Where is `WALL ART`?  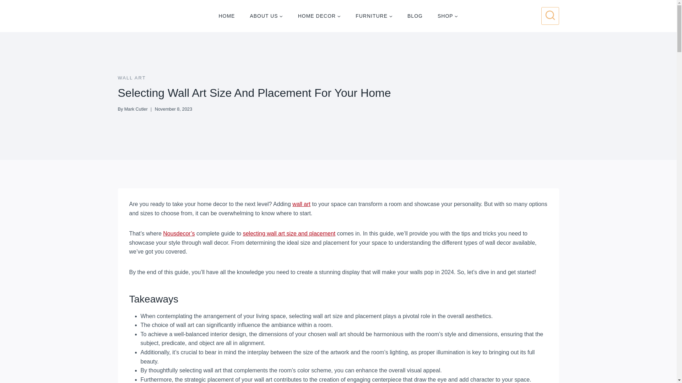
WALL ART is located at coordinates (132, 77).